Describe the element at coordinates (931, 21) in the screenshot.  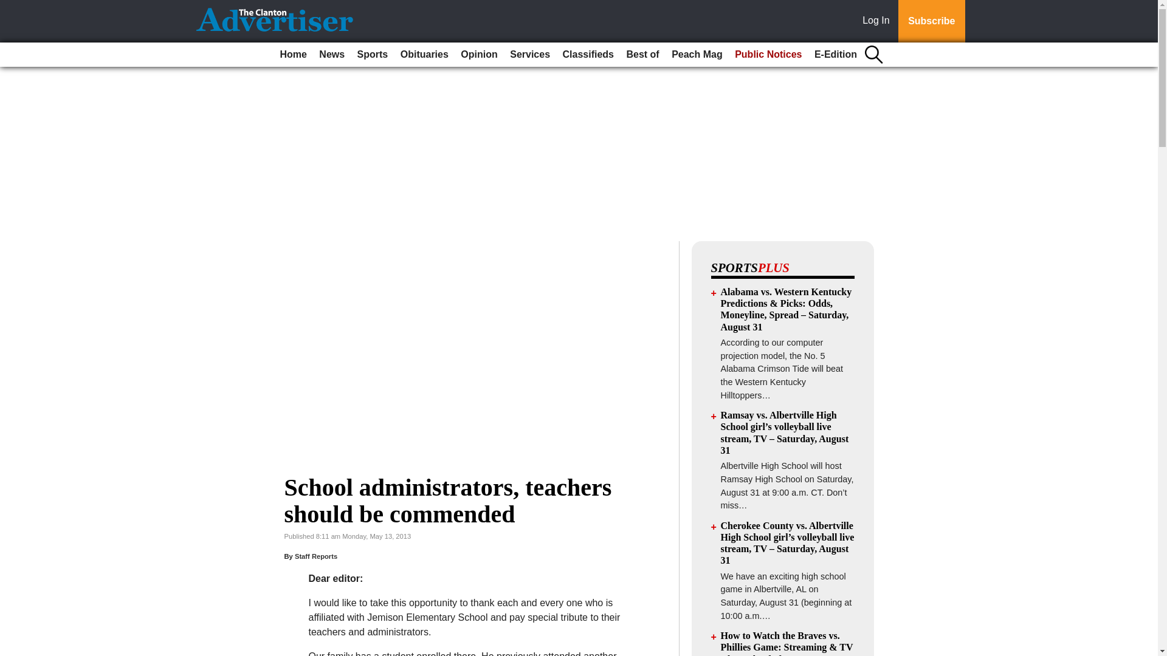
I see `Subscribe` at that location.